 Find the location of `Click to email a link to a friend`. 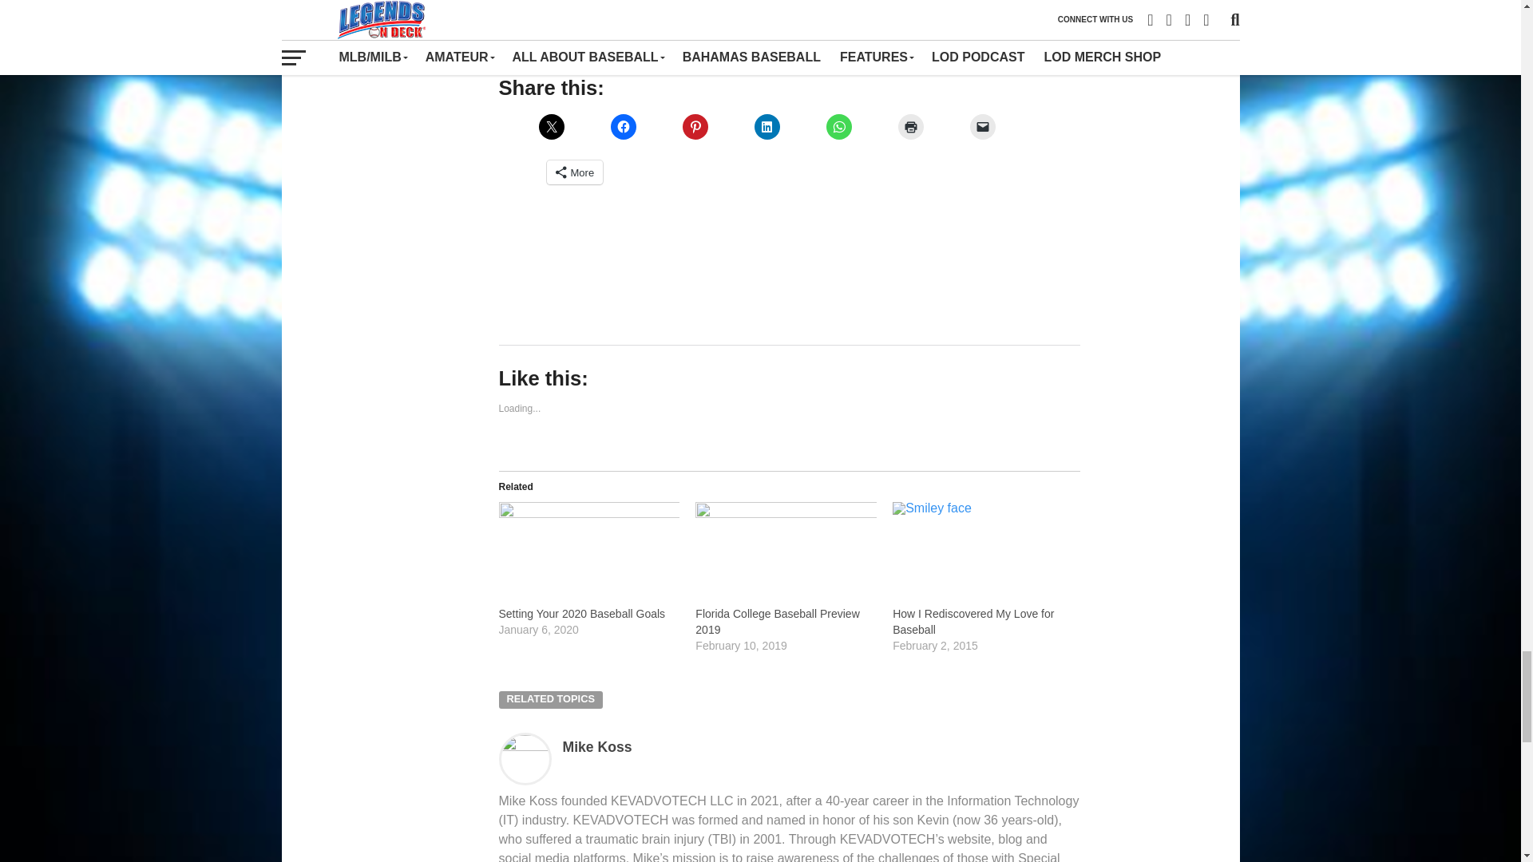

Click to email a link to a friend is located at coordinates (982, 126).